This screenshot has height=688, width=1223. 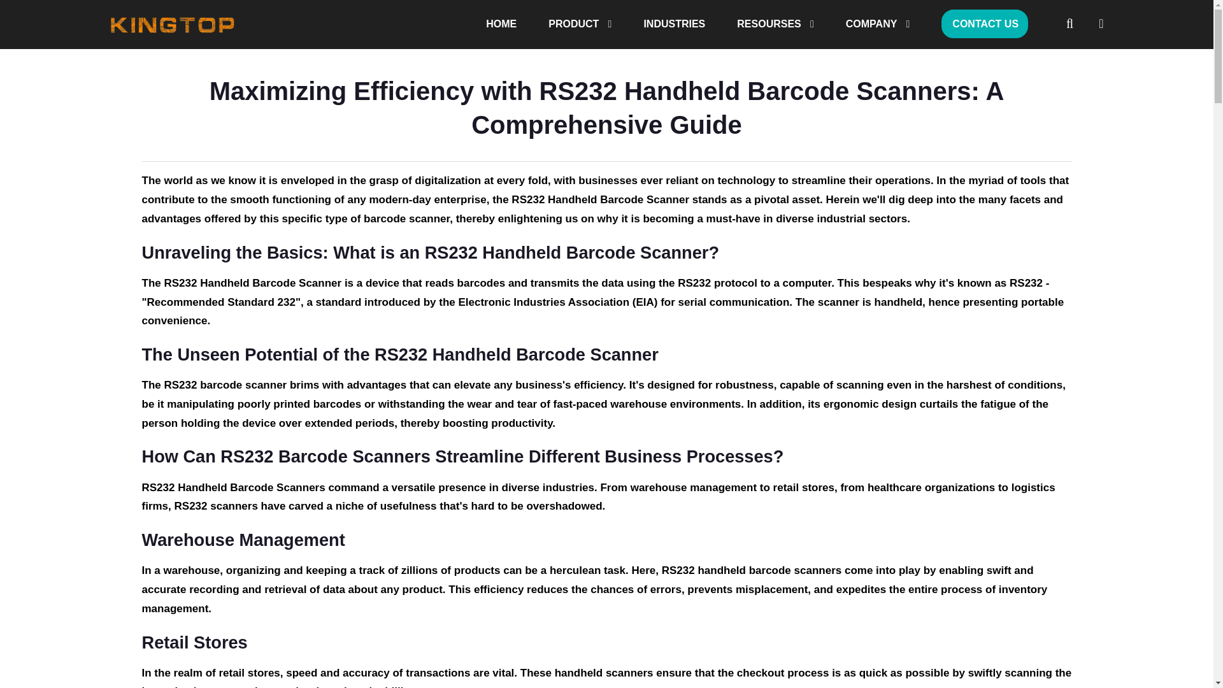 What do you see at coordinates (878, 24) in the screenshot?
I see `COMPANY` at bounding box center [878, 24].